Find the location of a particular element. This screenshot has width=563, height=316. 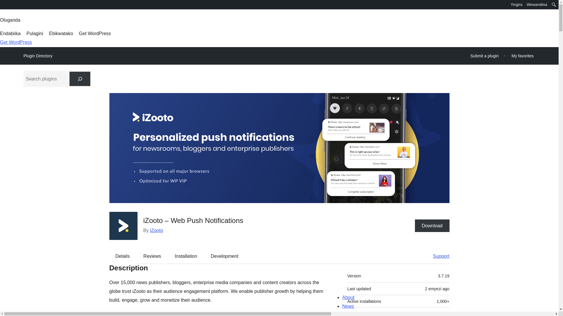

Noonya is located at coordinates (7, 5).